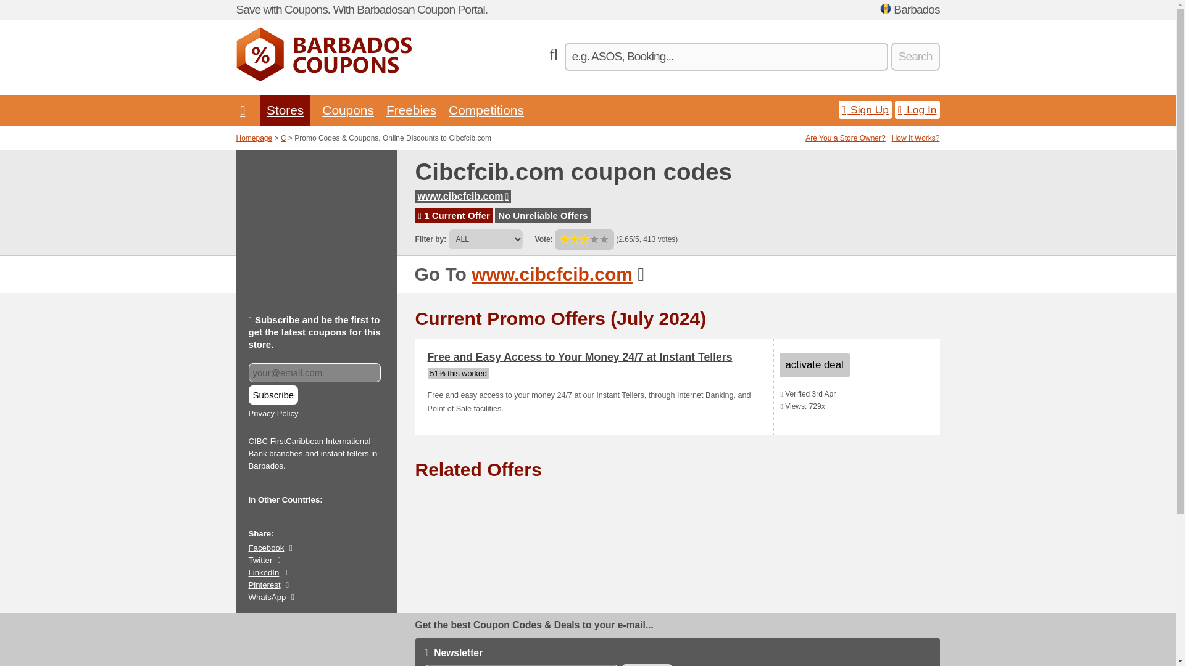  I want to click on e.g. ASOS, Booking..., so click(726, 57).